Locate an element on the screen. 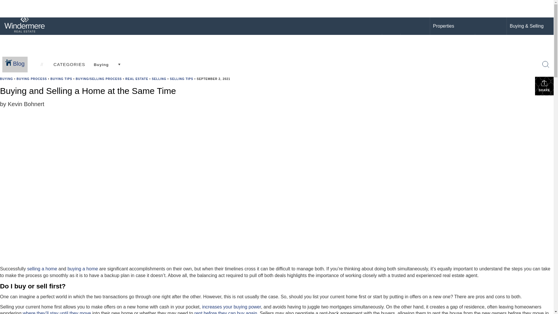 The image size is (558, 314). Blog is located at coordinates (16, 65).